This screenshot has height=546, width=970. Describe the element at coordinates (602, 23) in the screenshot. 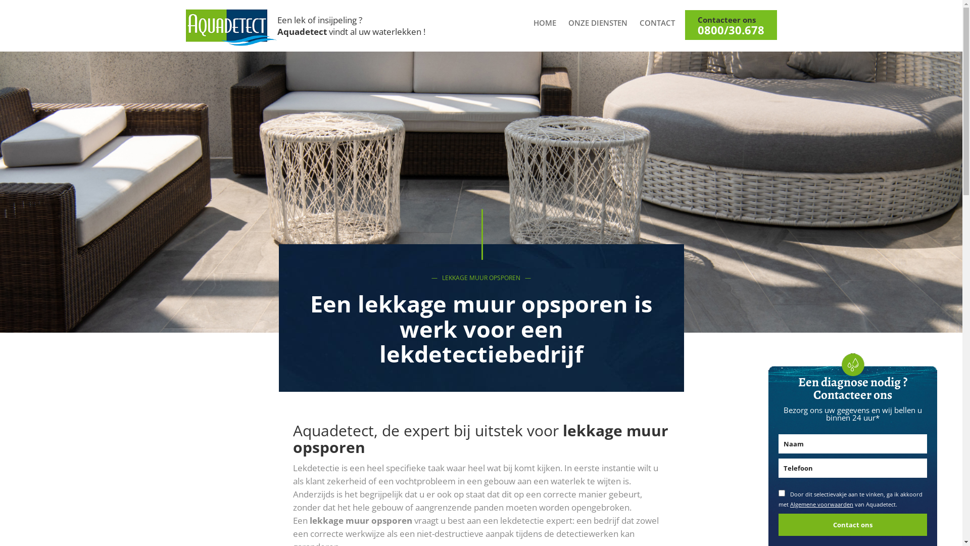

I see `ONZE DIENSTEN` at that location.